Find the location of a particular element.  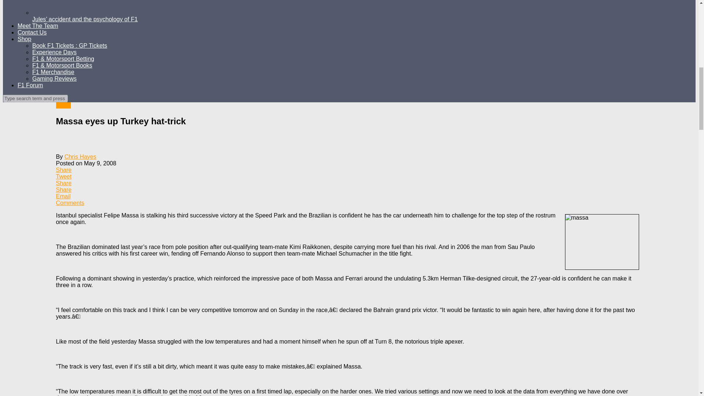

Type search term and press enter is located at coordinates (35, 98).